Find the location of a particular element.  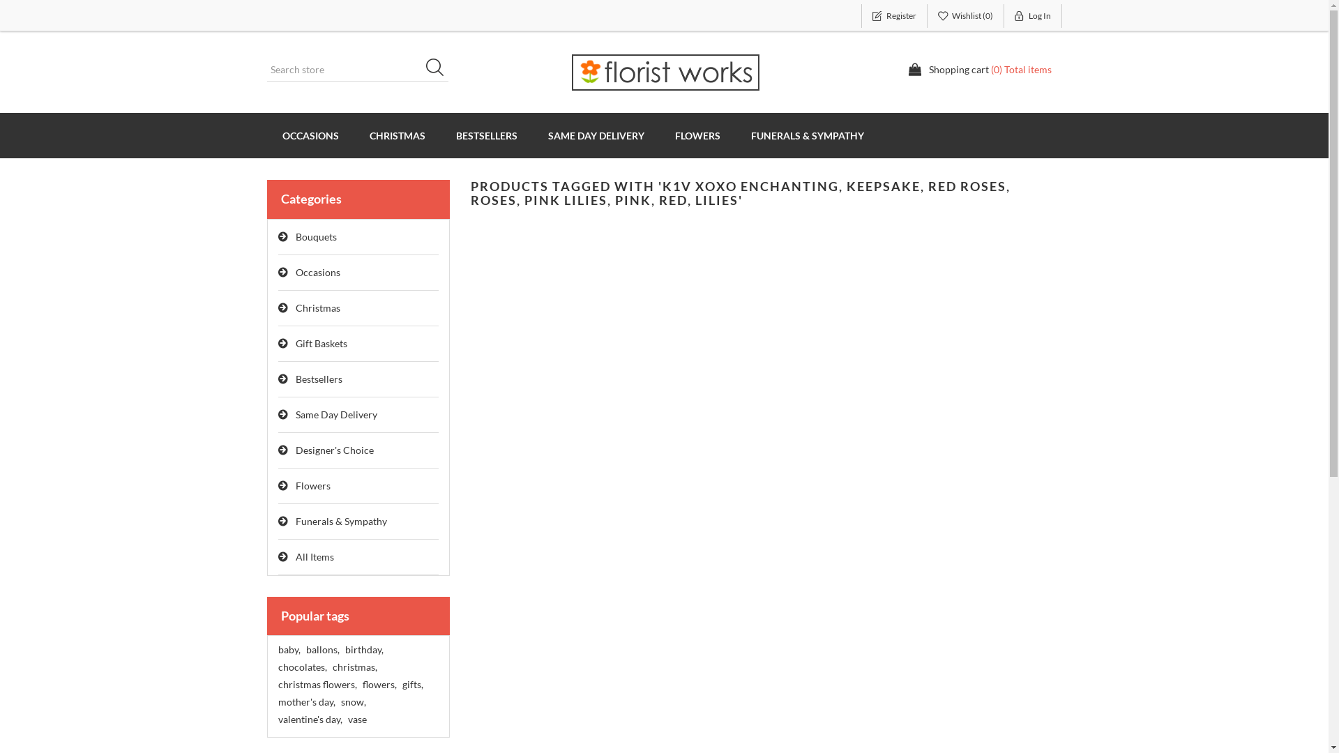

Shopping cart (0) Total items is located at coordinates (980, 70).